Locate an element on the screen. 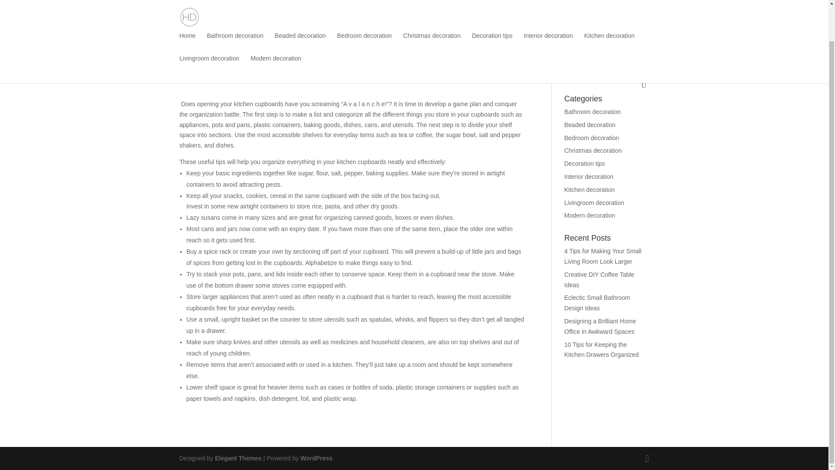 The image size is (835, 470). Interior decoration is located at coordinates (589, 177).